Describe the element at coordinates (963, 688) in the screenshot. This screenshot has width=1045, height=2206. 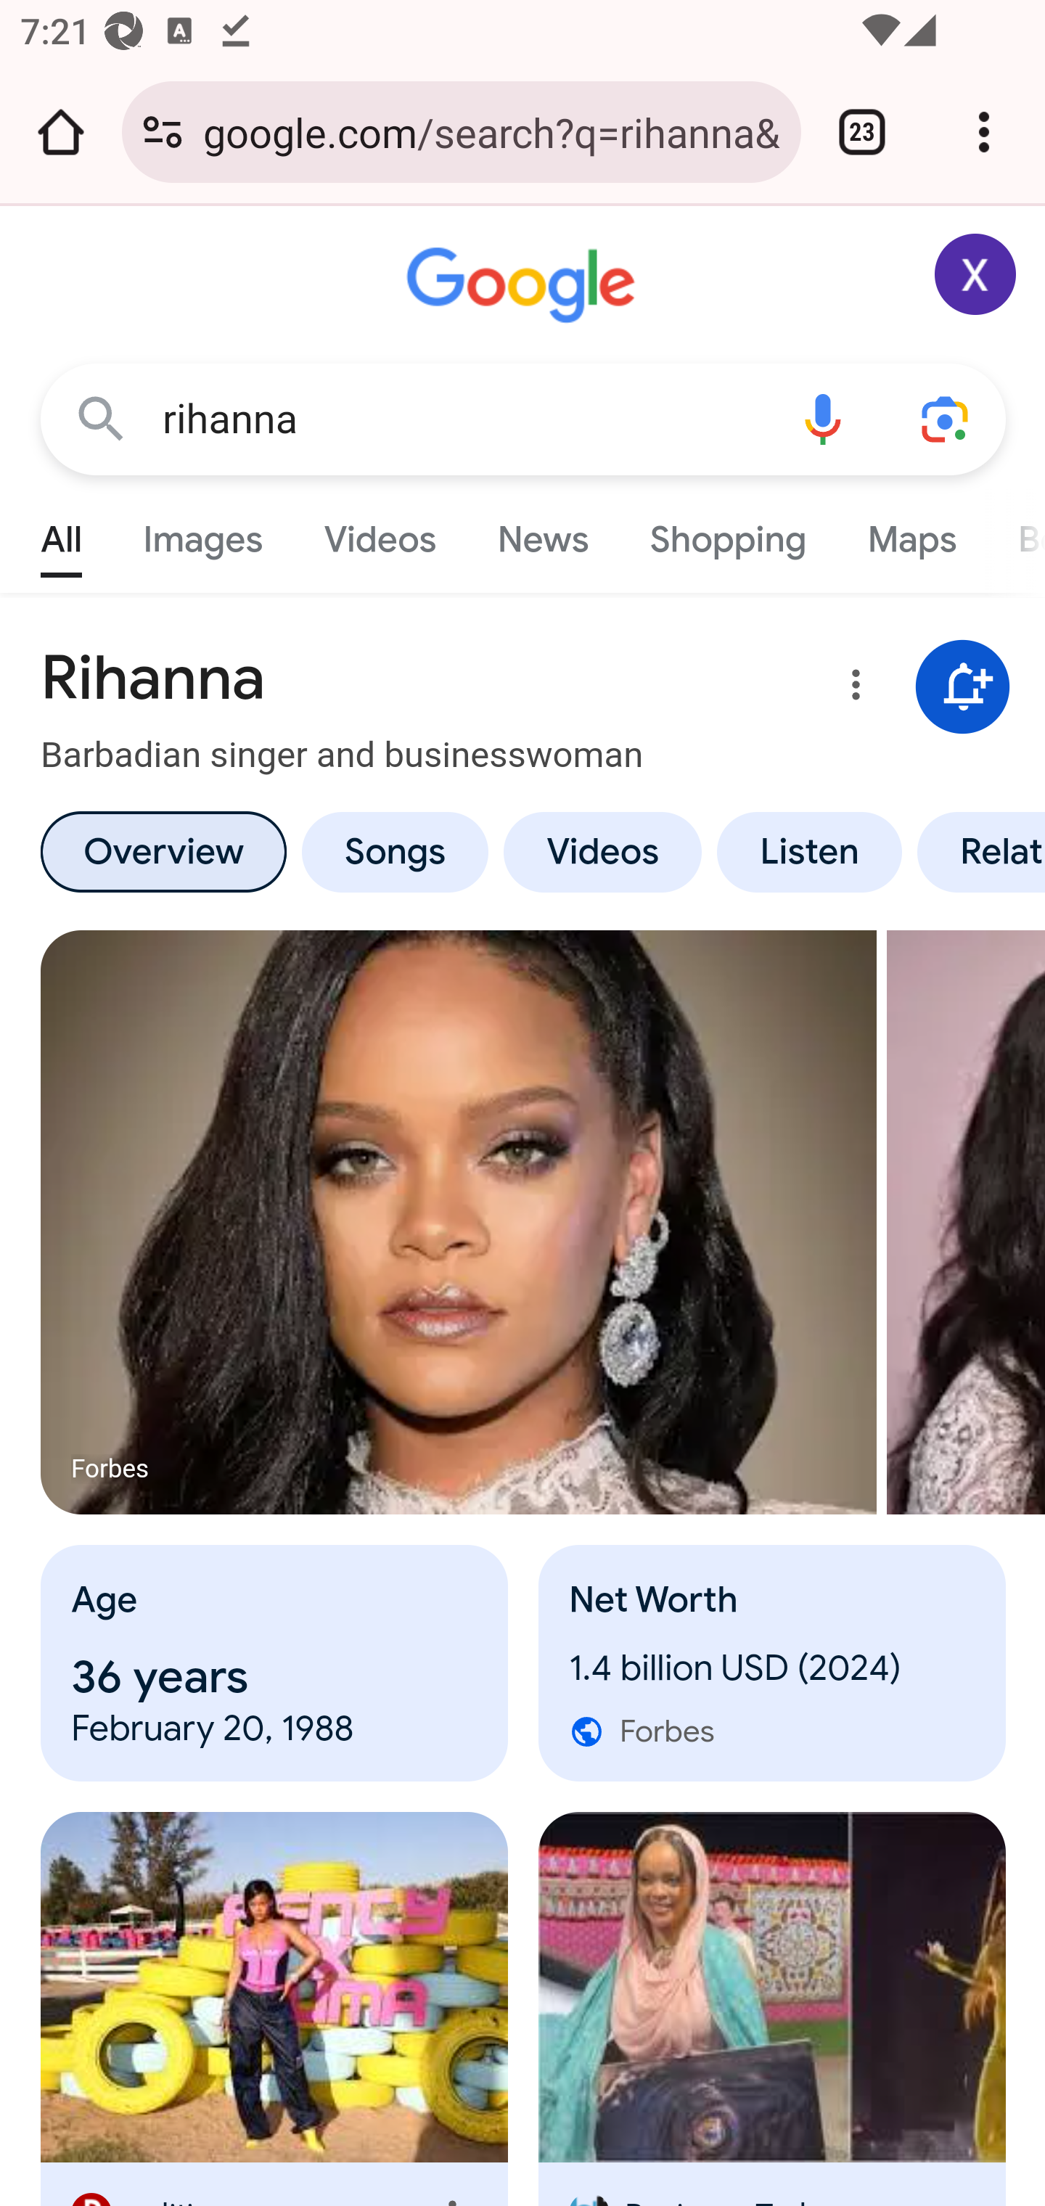
I see `Get notifications about Rihanna` at that location.